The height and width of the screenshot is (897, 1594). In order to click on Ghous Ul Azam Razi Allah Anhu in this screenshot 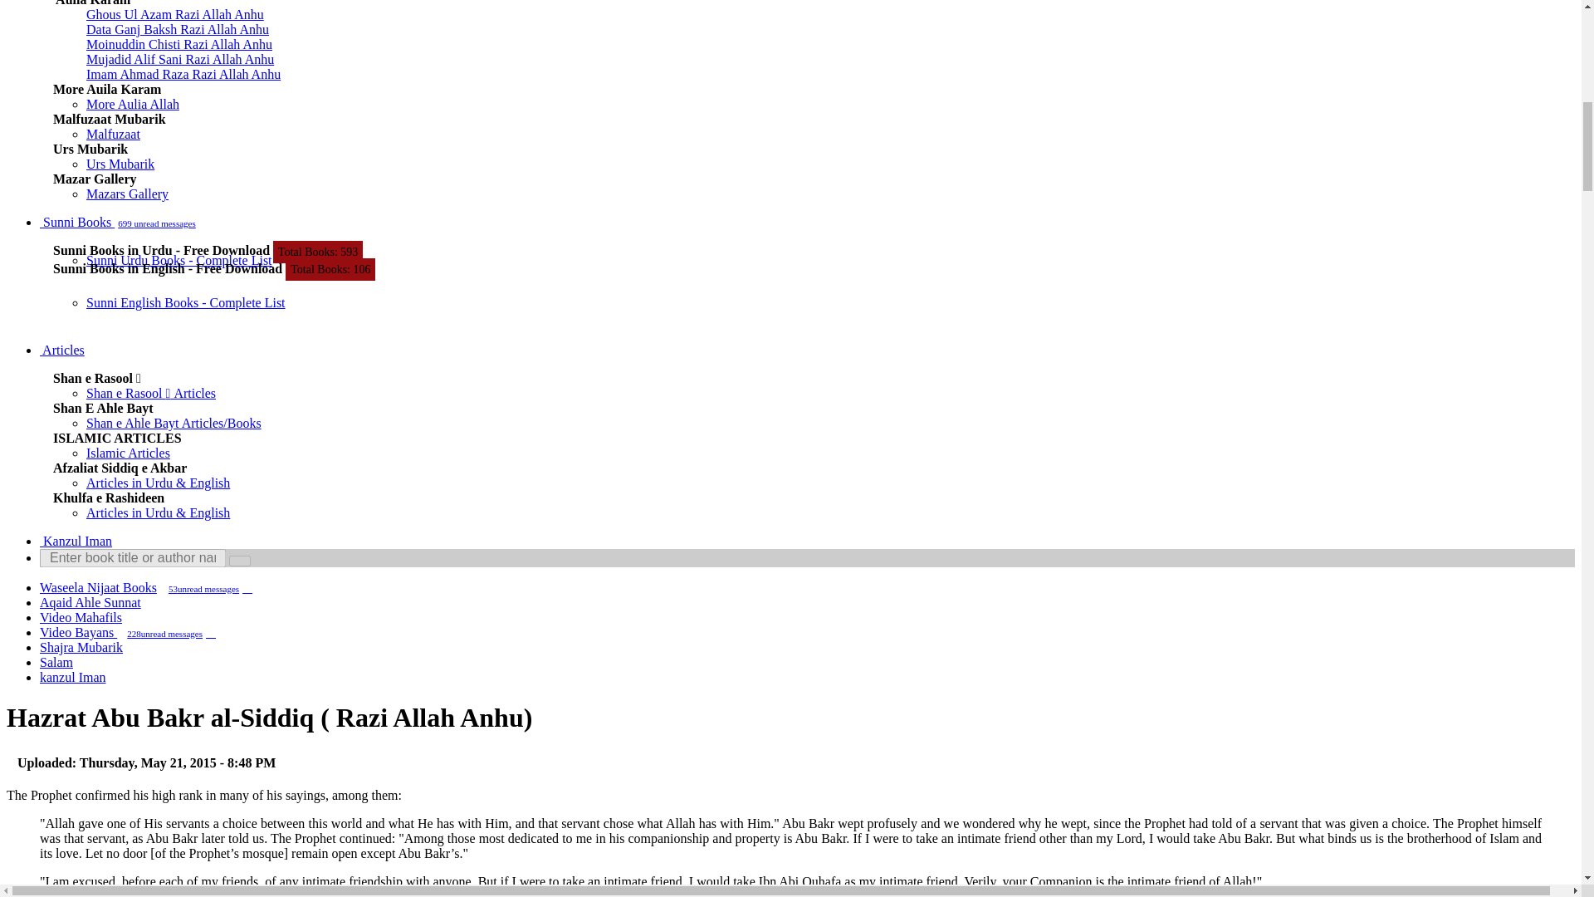, I will do `click(174, 13)`.